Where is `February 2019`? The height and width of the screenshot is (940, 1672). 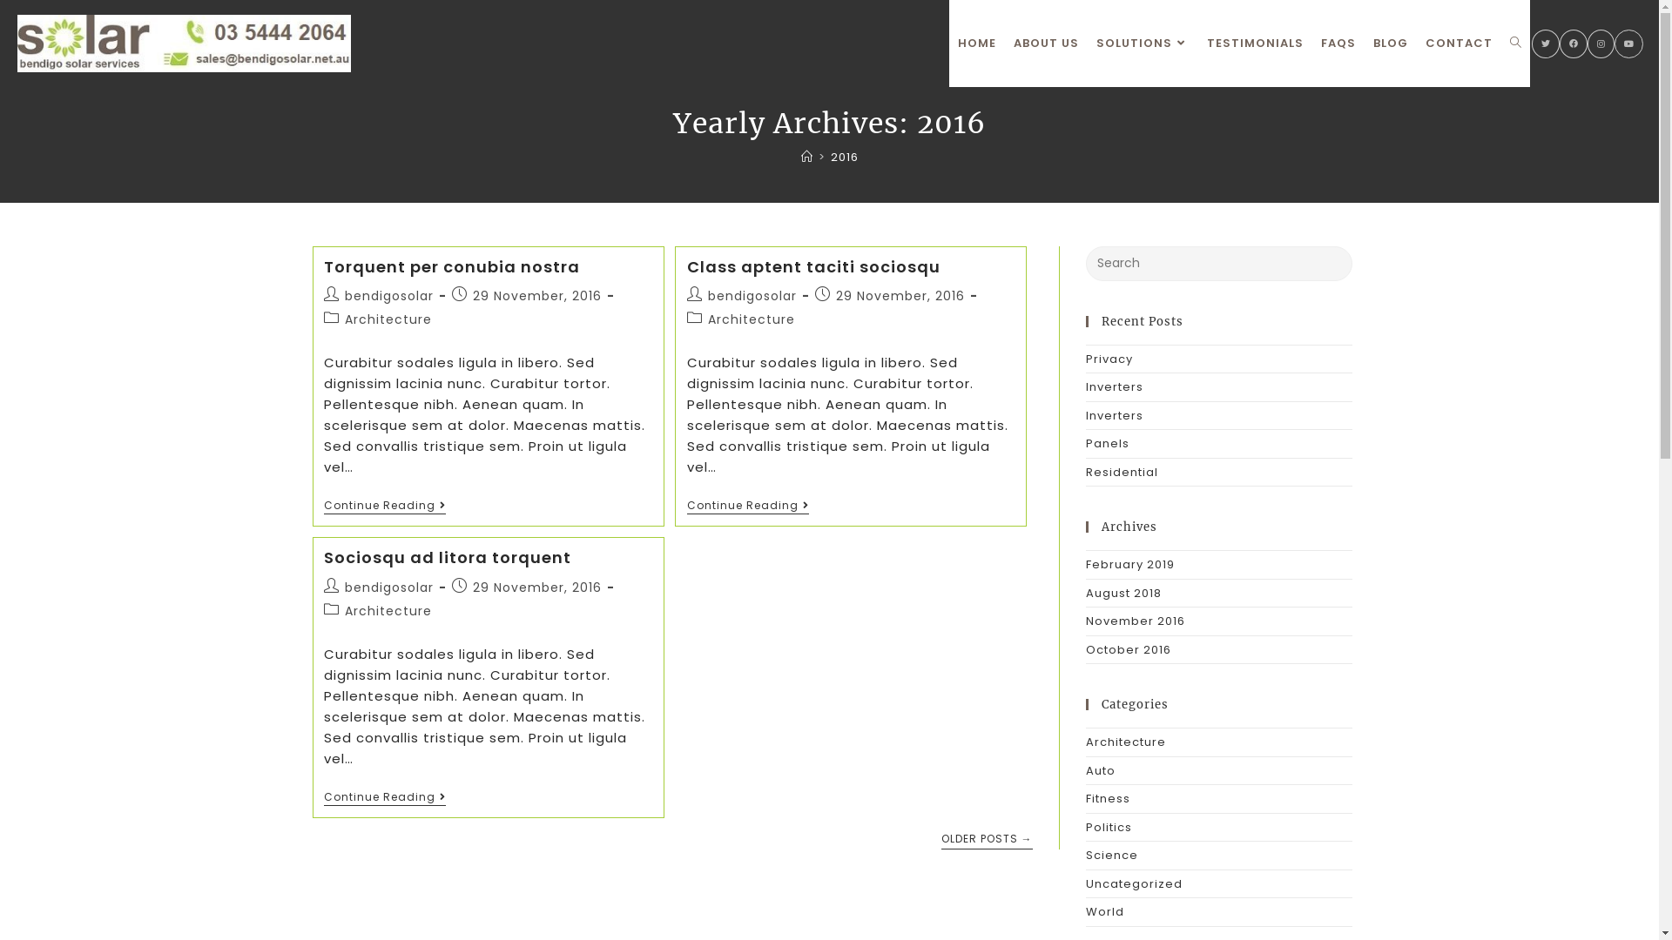
February 2019 is located at coordinates (1129, 564).